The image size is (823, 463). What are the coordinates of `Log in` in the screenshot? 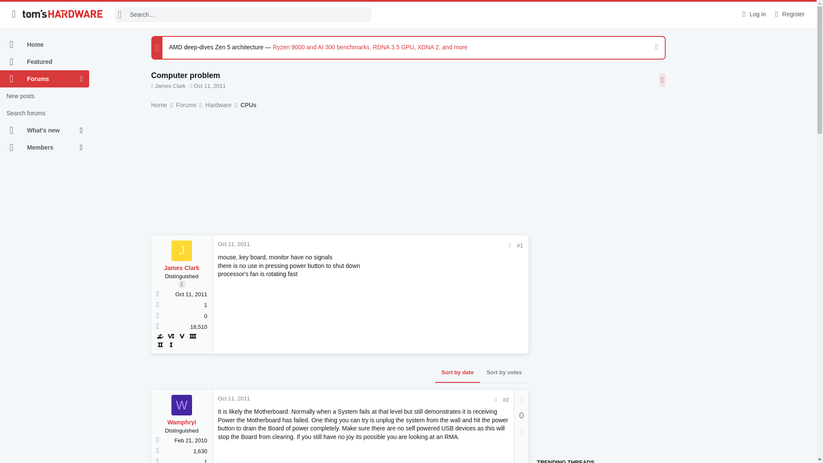 It's located at (753, 14).